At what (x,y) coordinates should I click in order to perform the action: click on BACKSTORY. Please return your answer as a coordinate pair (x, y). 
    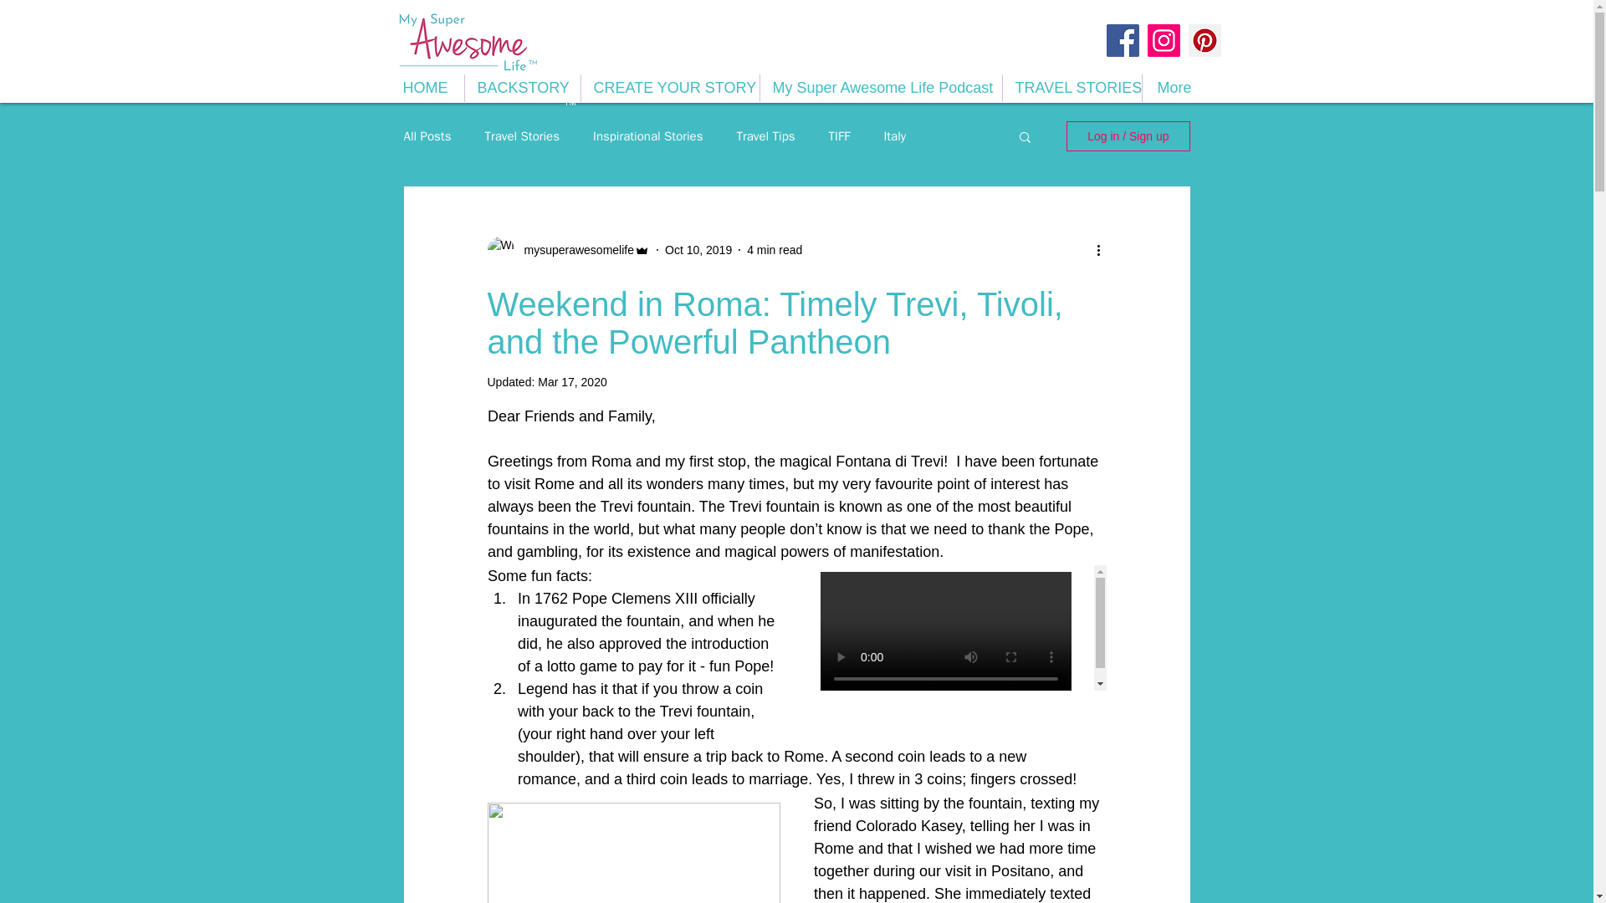
    Looking at the image, I should click on (522, 88).